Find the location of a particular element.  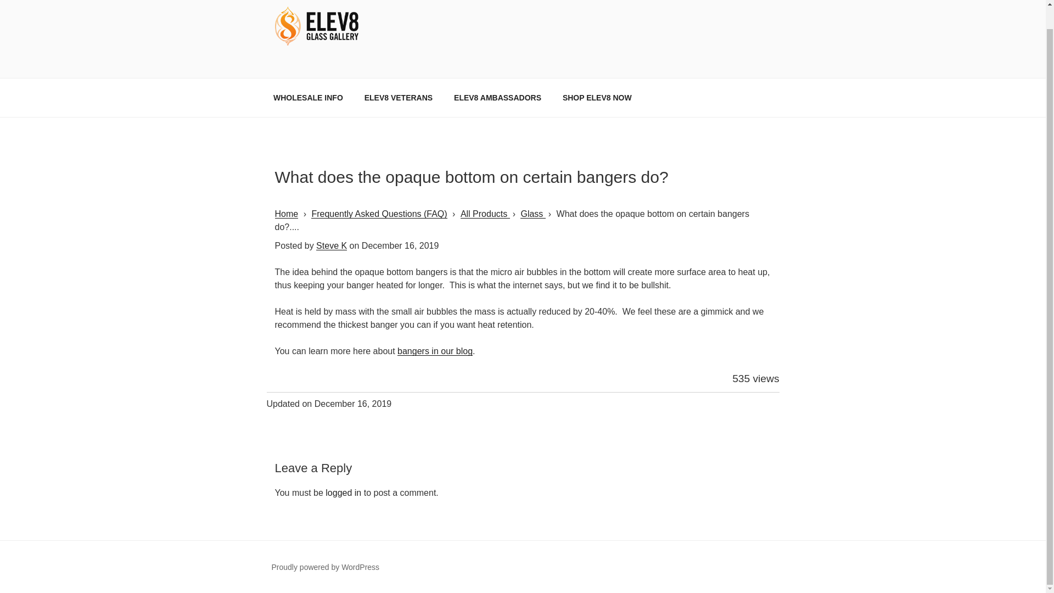

ELEV8ING SINCE 2004 is located at coordinates (395, 64).